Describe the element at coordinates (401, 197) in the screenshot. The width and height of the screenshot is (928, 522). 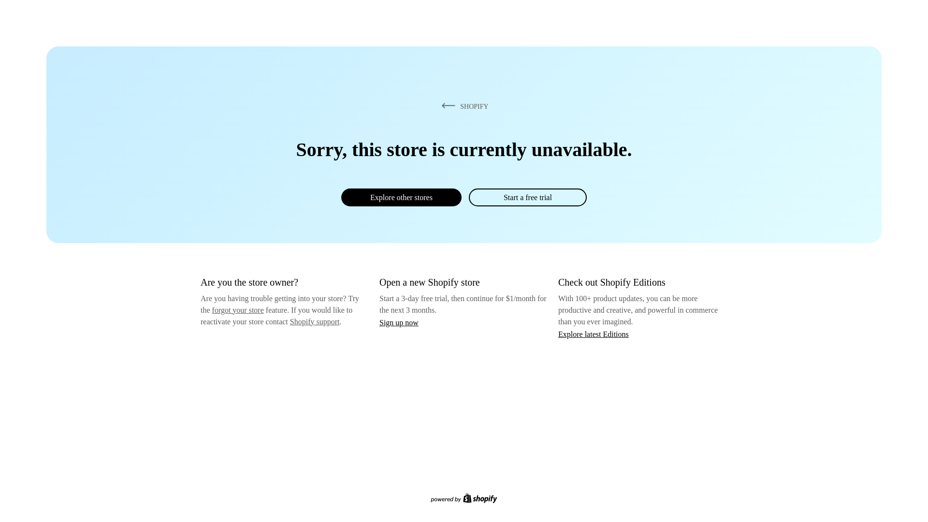
I see `Explore other stores` at that location.